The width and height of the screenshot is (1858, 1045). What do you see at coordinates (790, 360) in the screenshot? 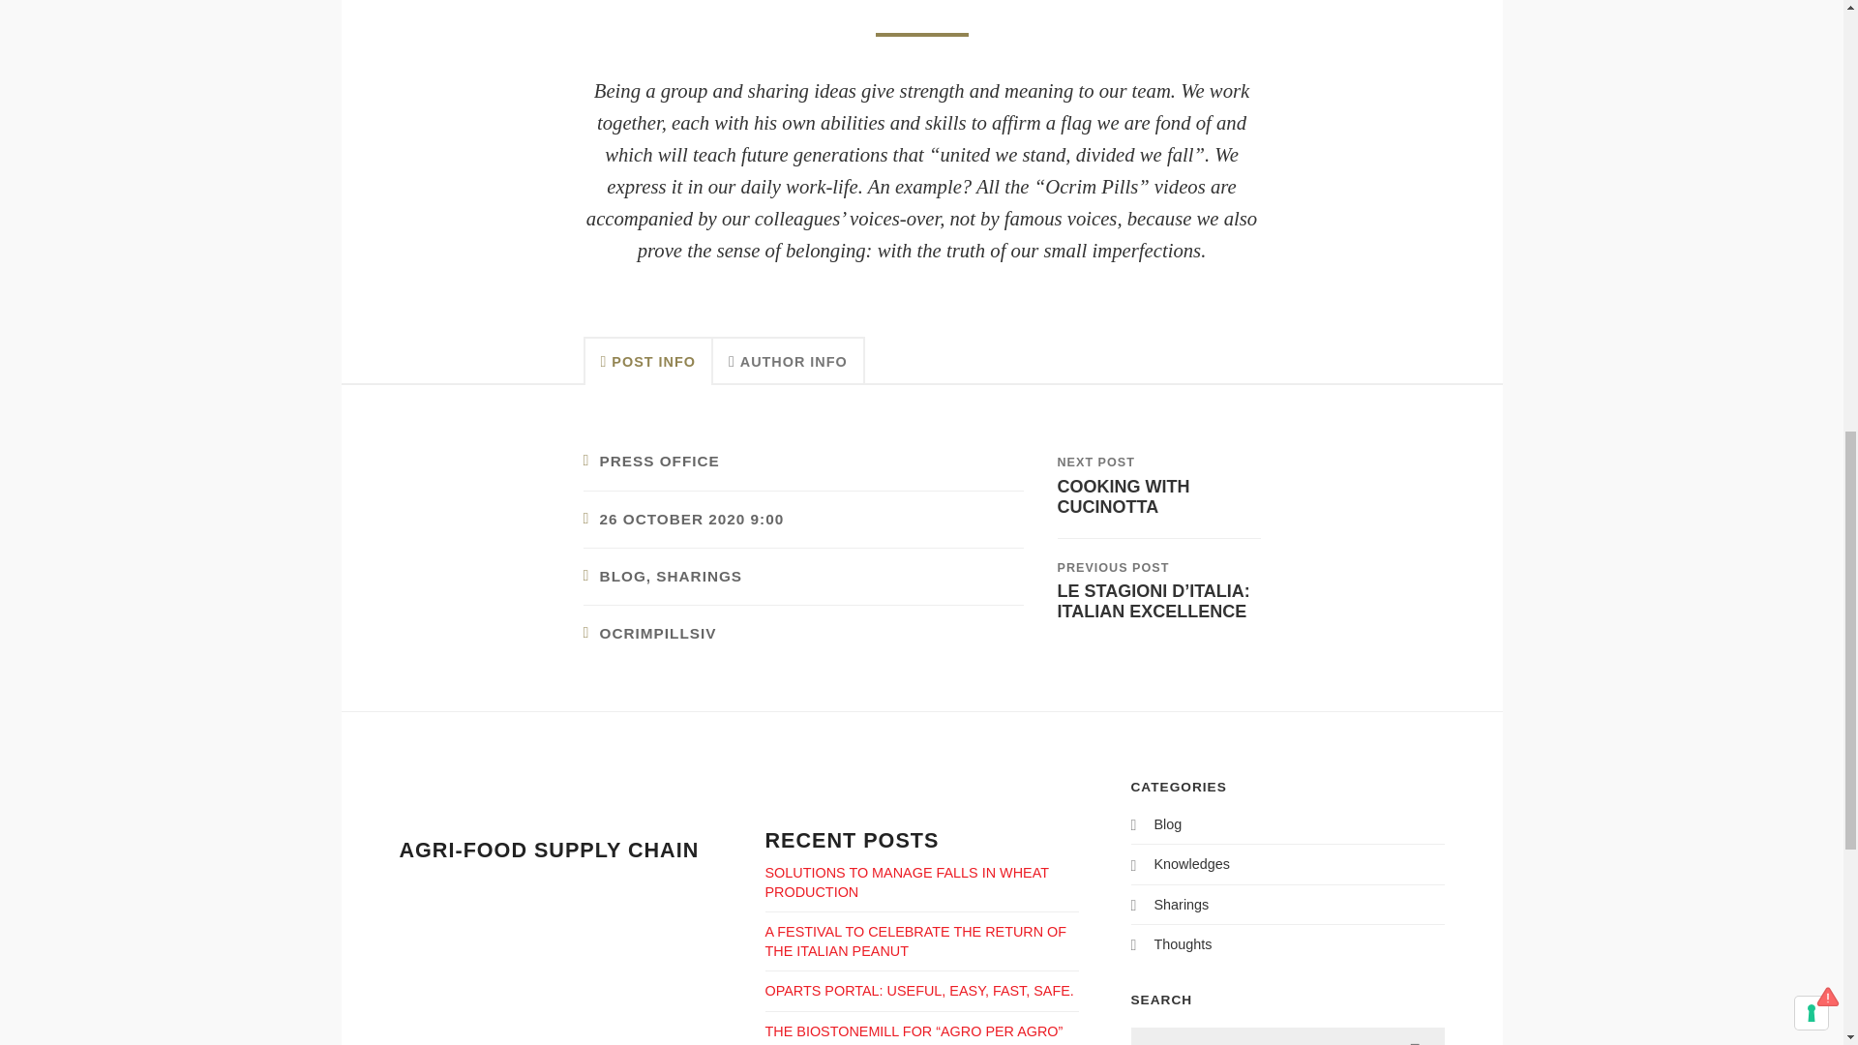
I see `AUTHOR INFO` at bounding box center [790, 360].